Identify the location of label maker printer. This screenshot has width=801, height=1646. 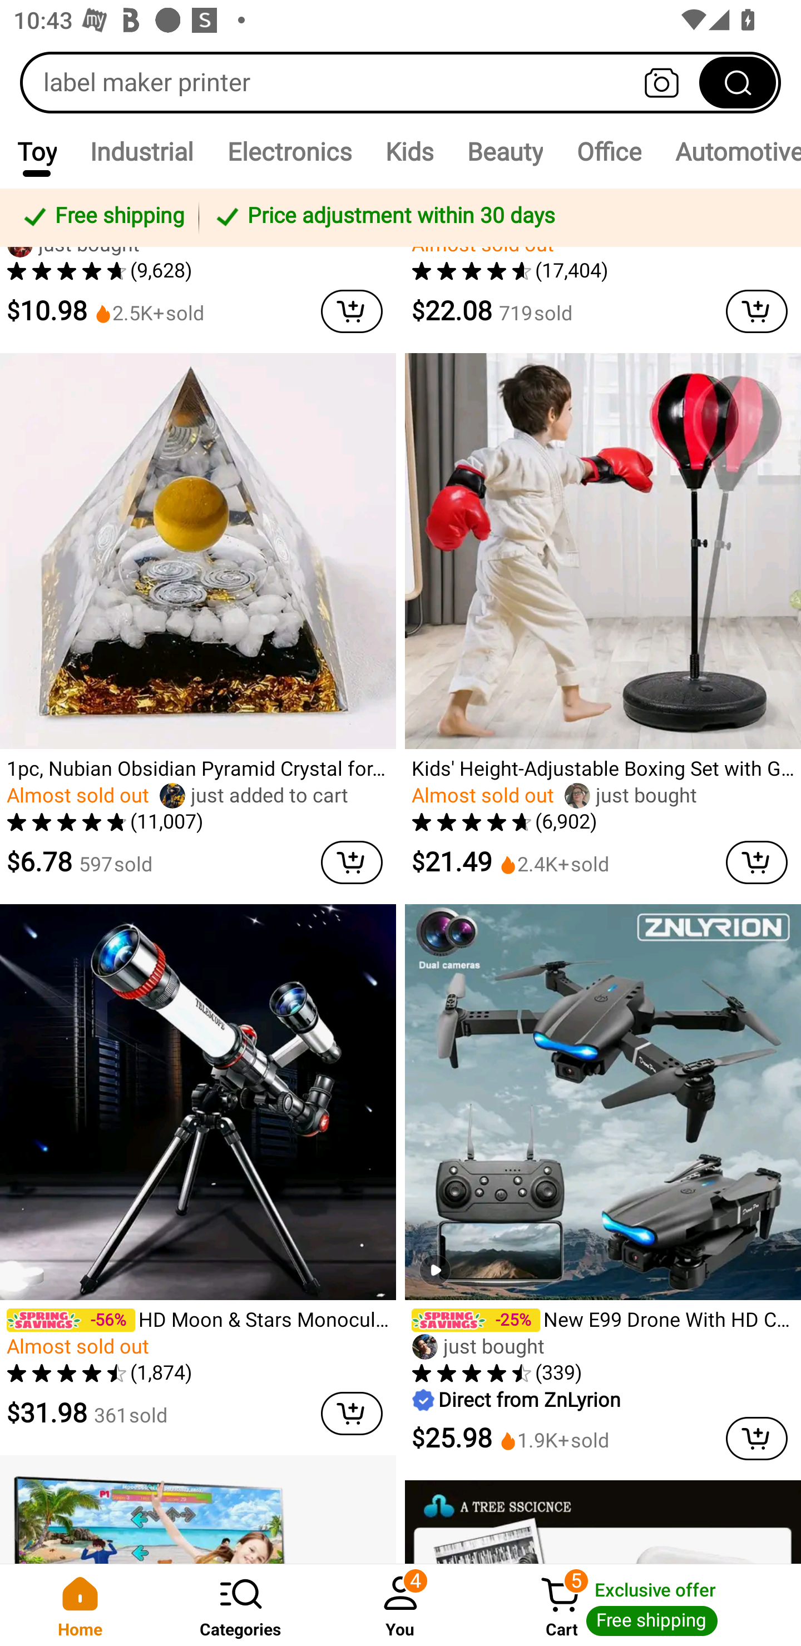
(400, 82).